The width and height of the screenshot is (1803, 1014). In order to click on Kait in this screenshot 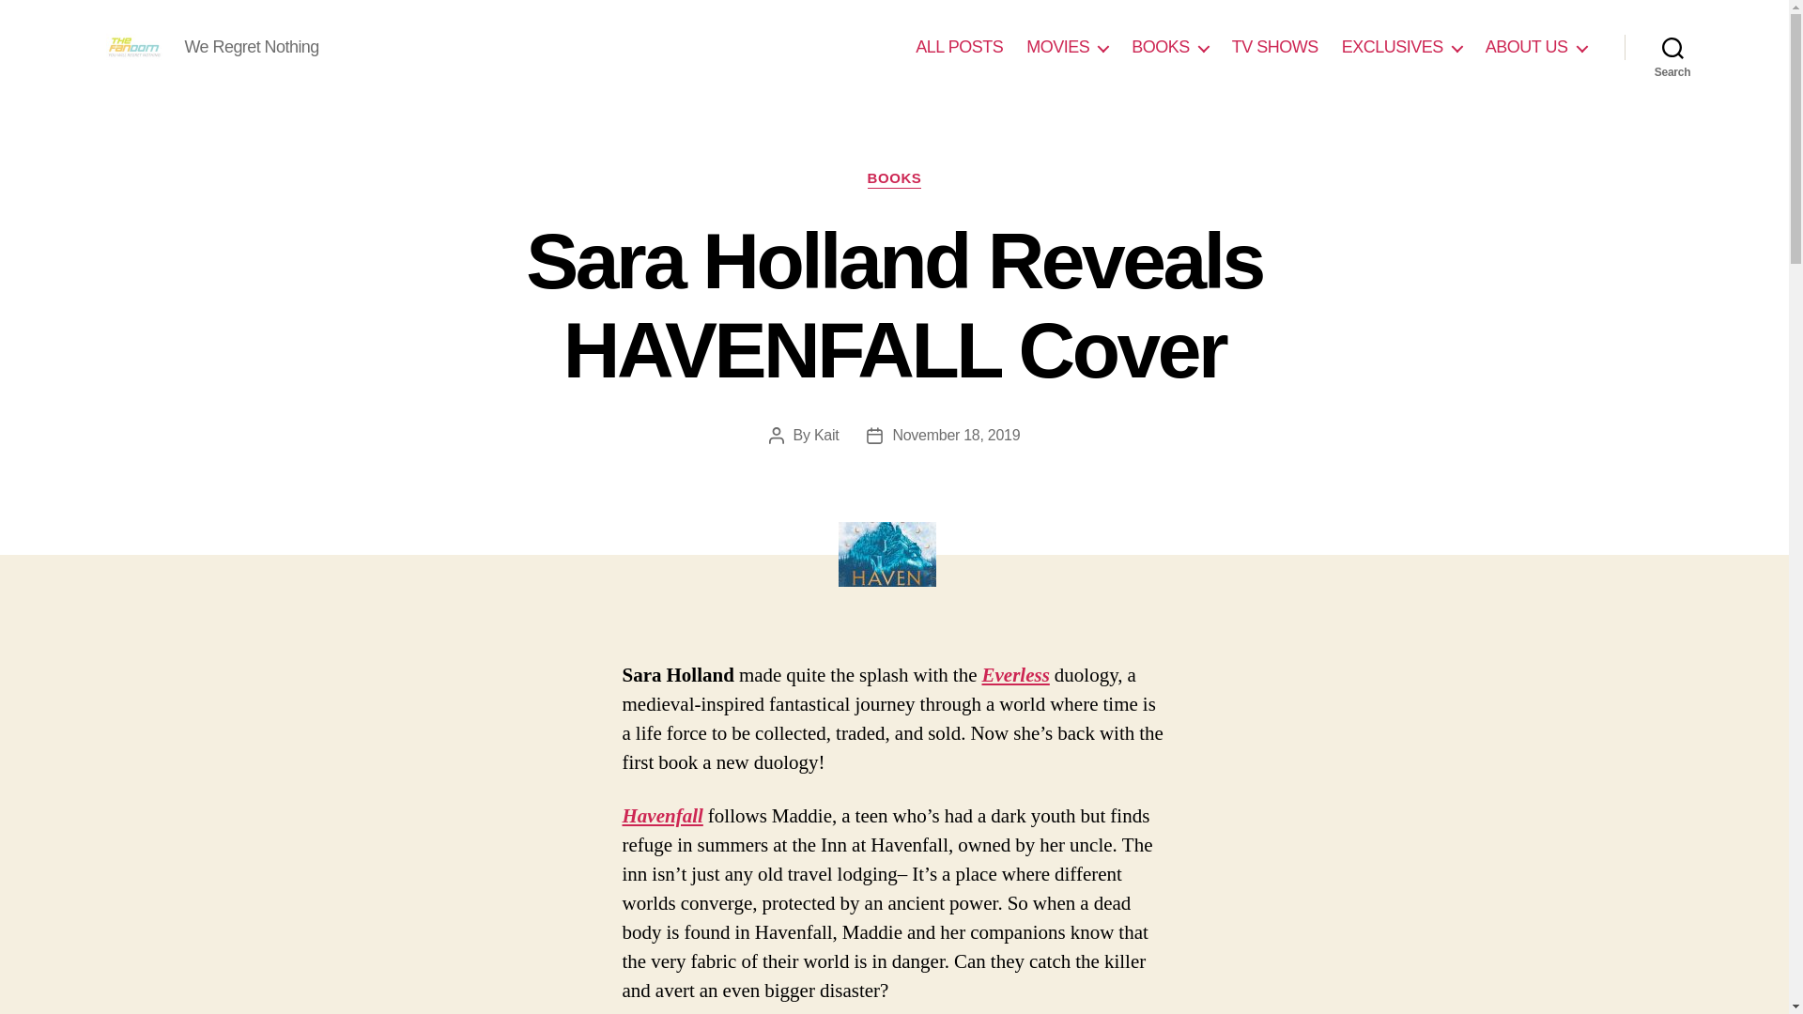, I will do `click(826, 434)`.